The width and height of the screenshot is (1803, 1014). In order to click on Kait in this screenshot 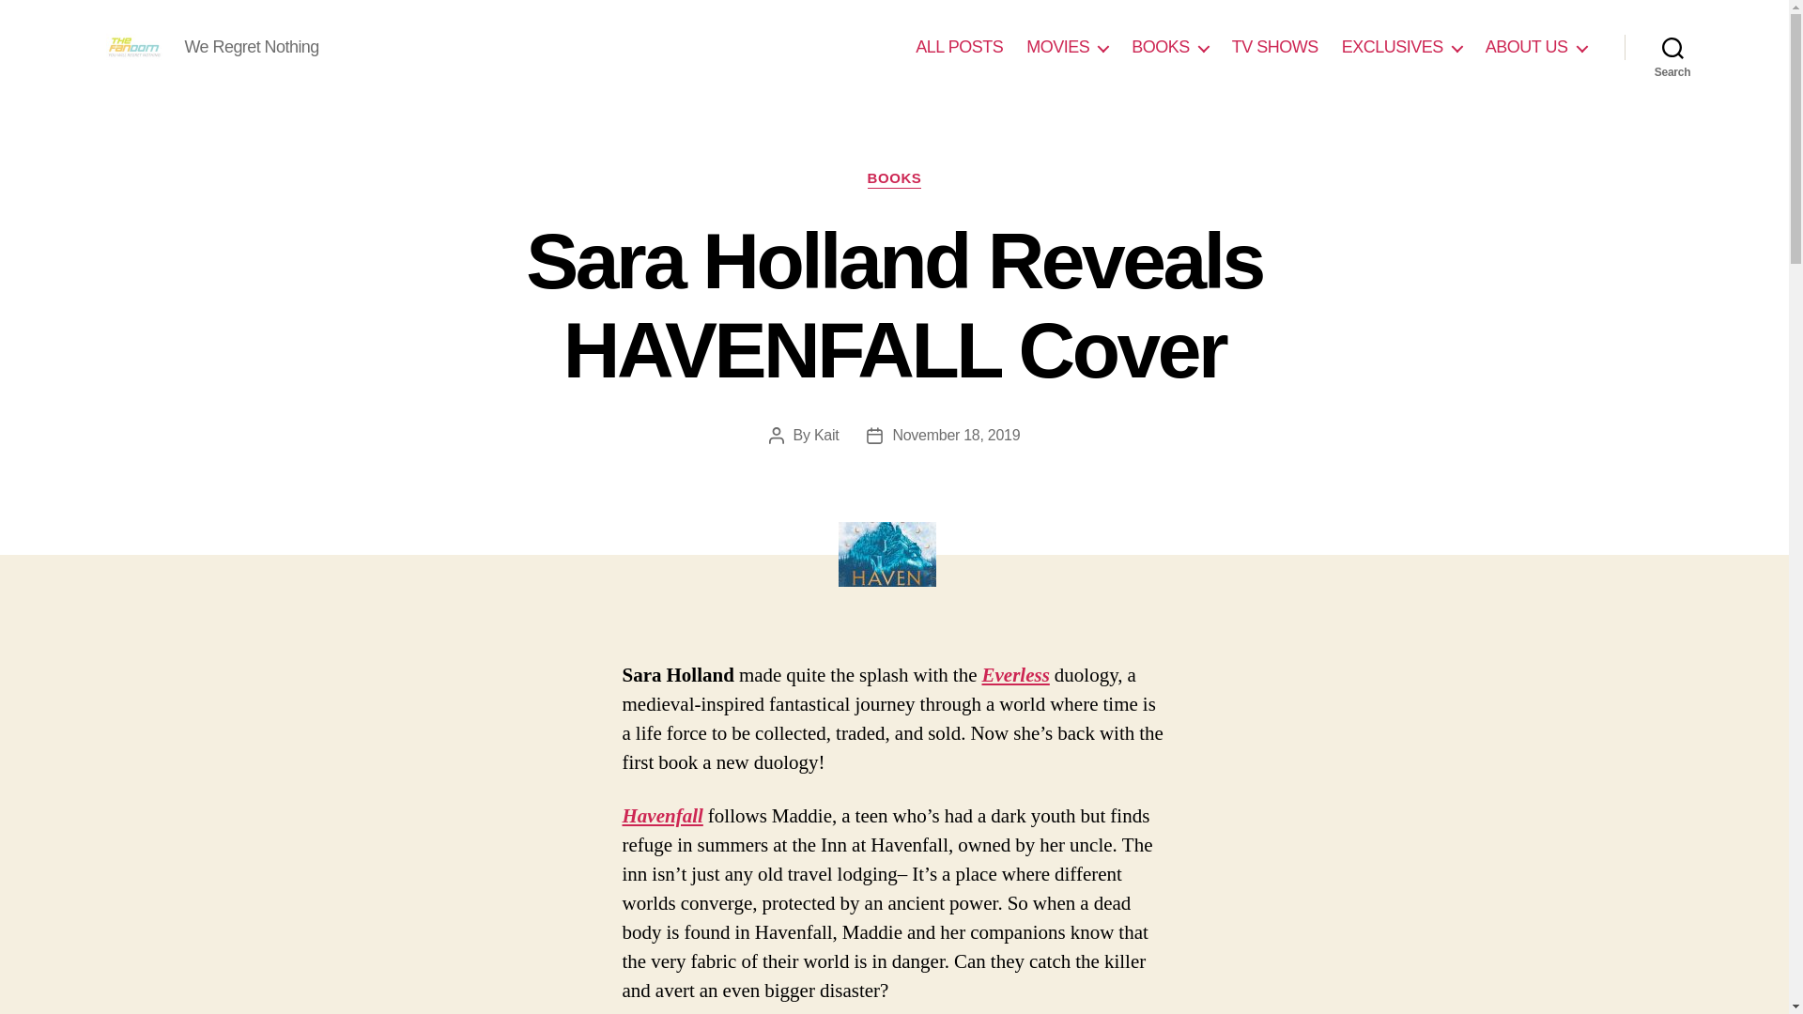, I will do `click(826, 434)`.